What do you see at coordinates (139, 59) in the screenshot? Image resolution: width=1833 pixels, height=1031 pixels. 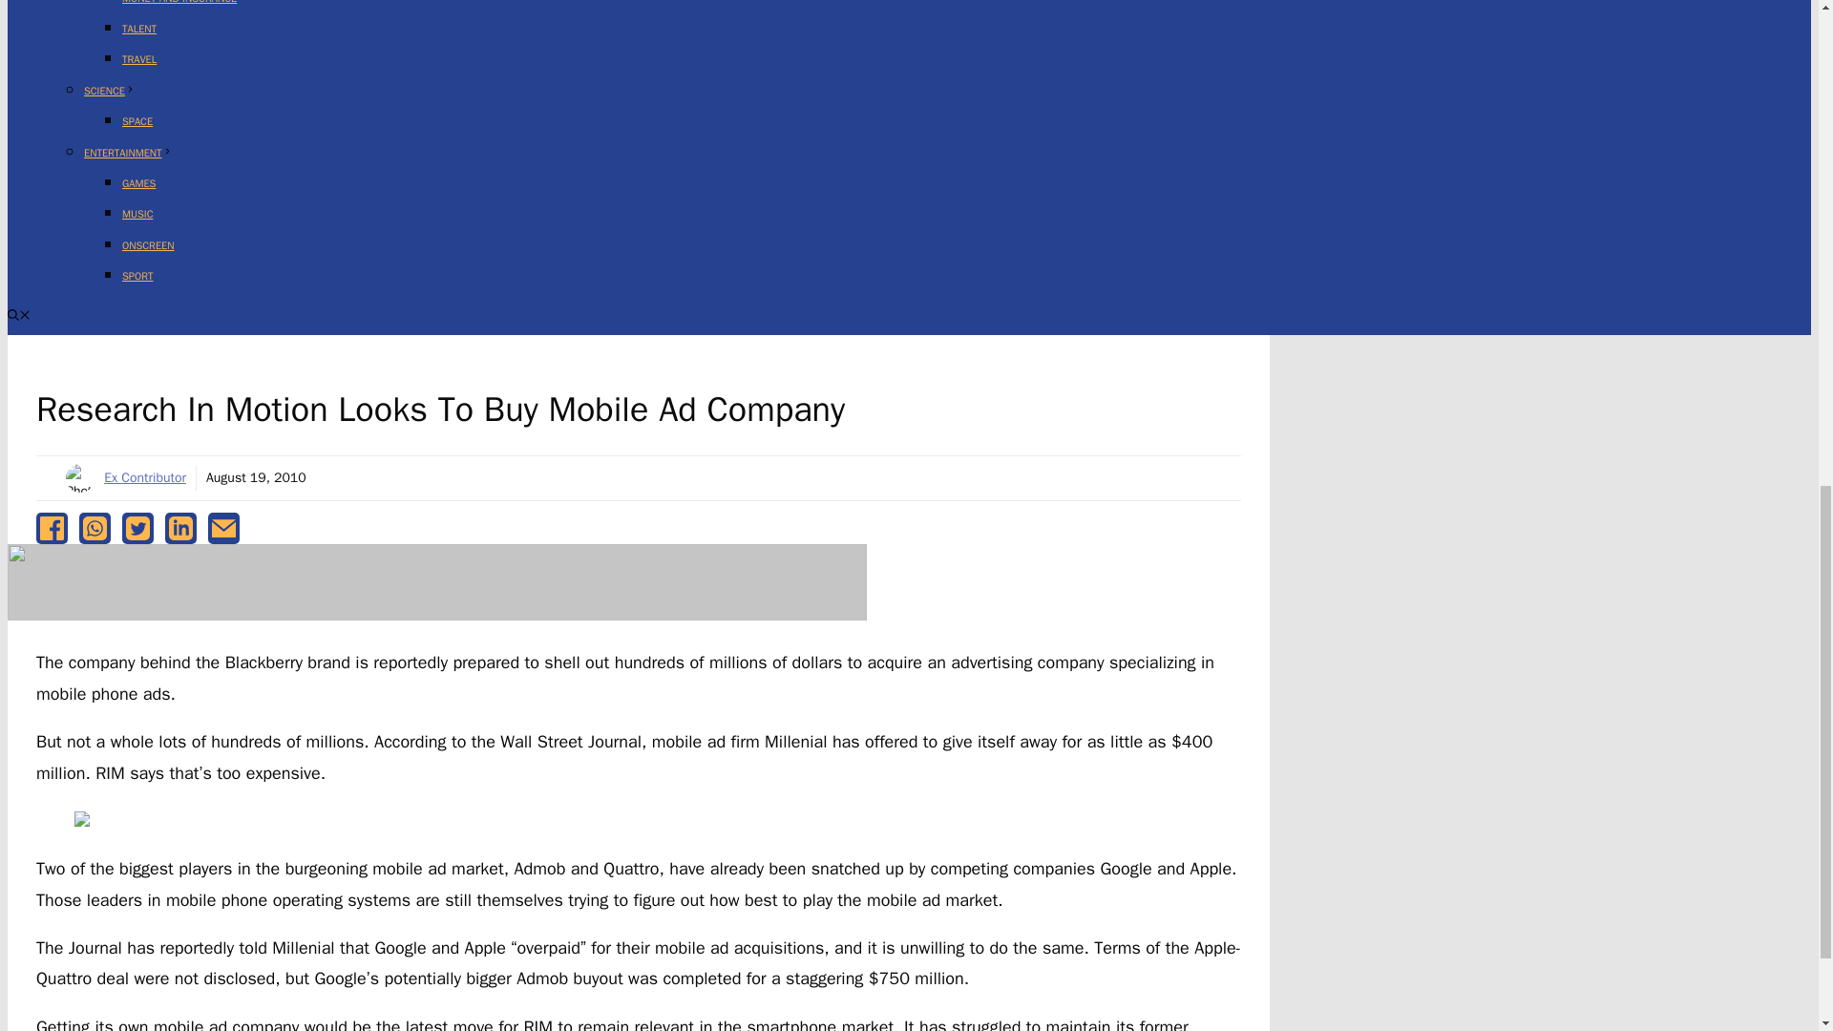 I see `TRAVEL` at bounding box center [139, 59].